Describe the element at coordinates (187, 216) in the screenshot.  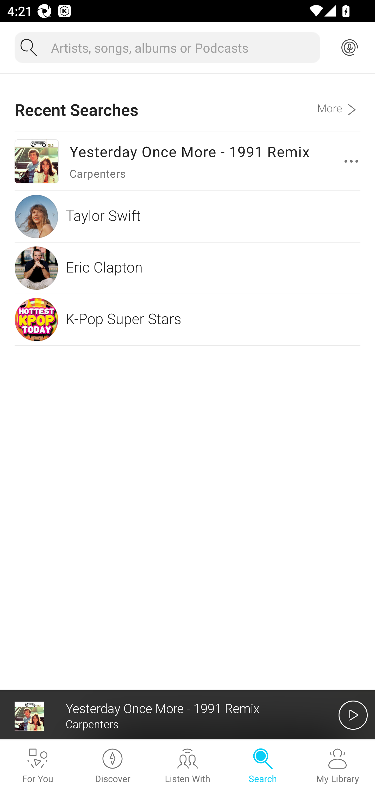
I see `Taylor Swift` at that location.